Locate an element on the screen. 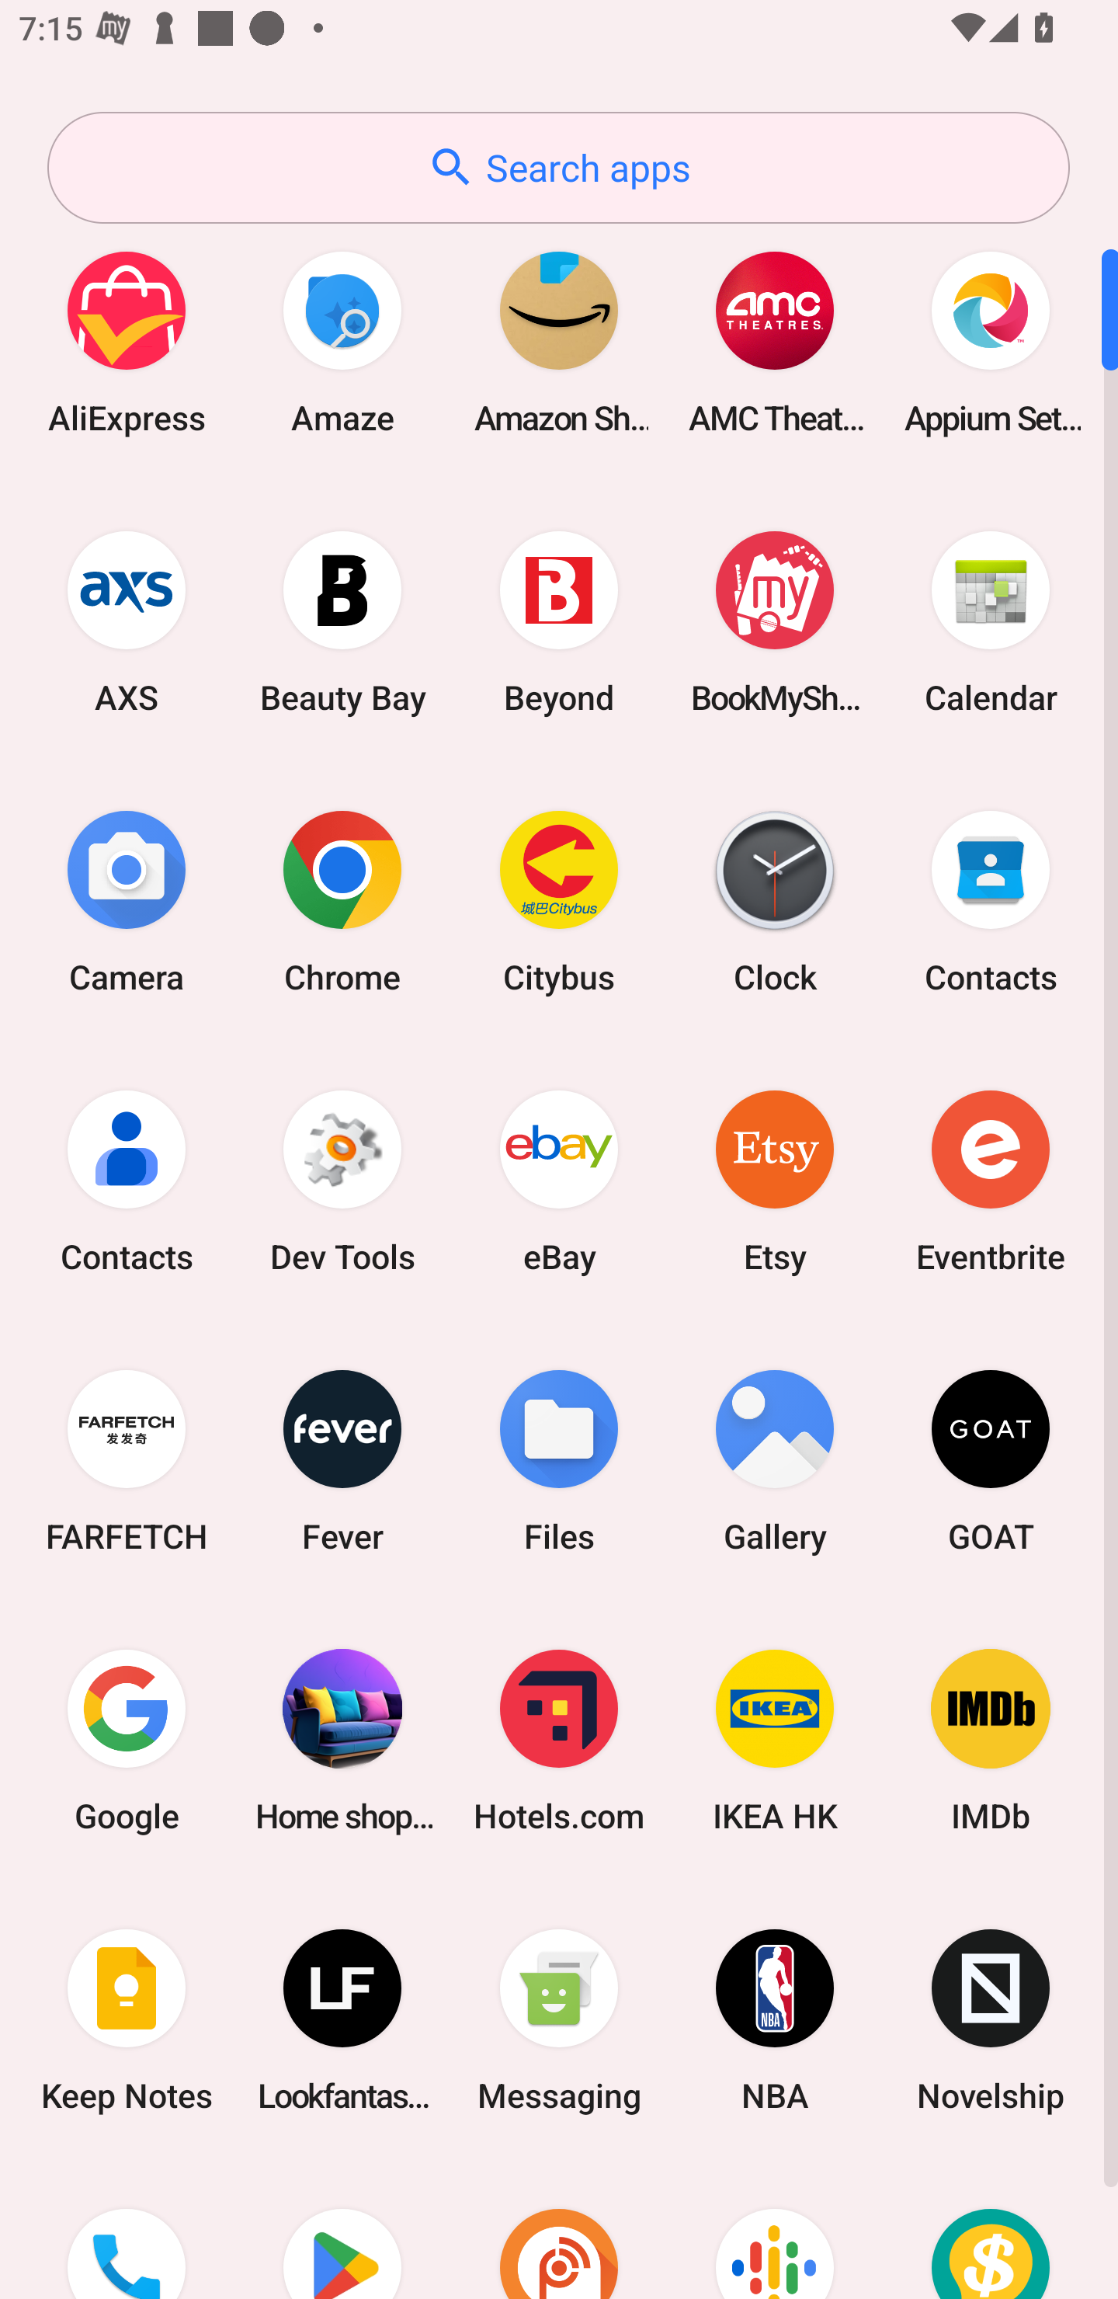  Google is located at coordinates (127, 1740).